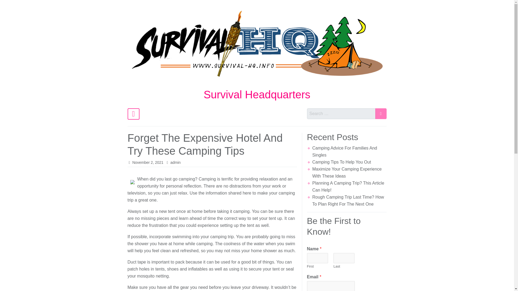 The height and width of the screenshot is (291, 518). What do you see at coordinates (257, 94) in the screenshot?
I see `Survival Headquarters` at bounding box center [257, 94].